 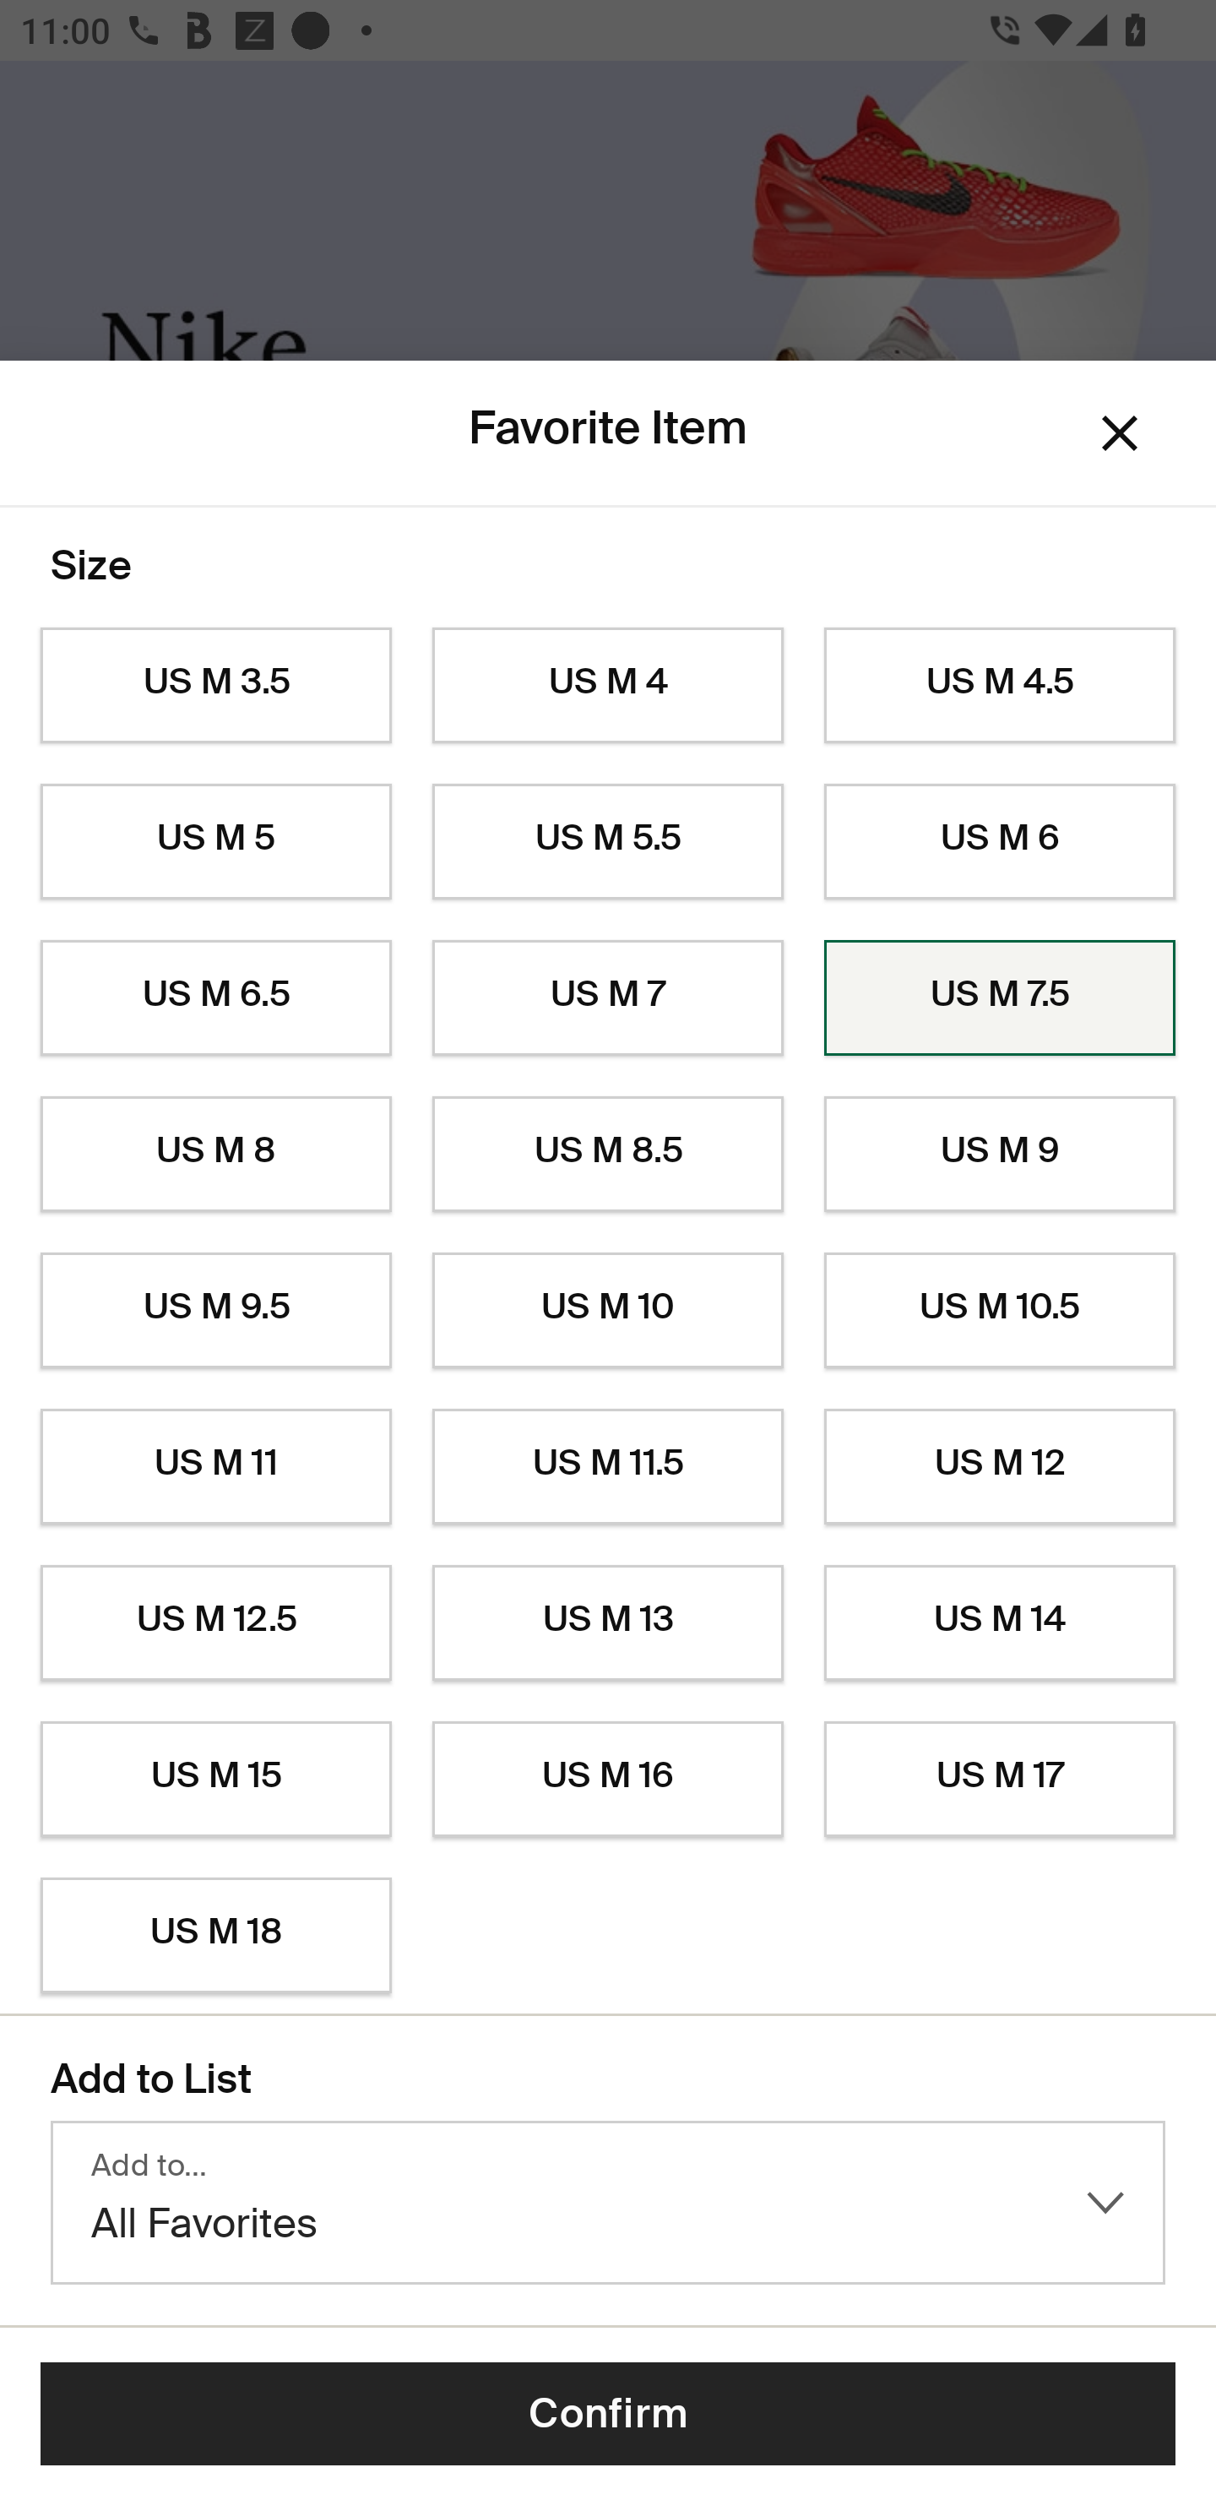 What do you see at coordinates (1000, 1311) in the screenshot?
I see `US M 10.5` at bounding box center [1000, 1311].